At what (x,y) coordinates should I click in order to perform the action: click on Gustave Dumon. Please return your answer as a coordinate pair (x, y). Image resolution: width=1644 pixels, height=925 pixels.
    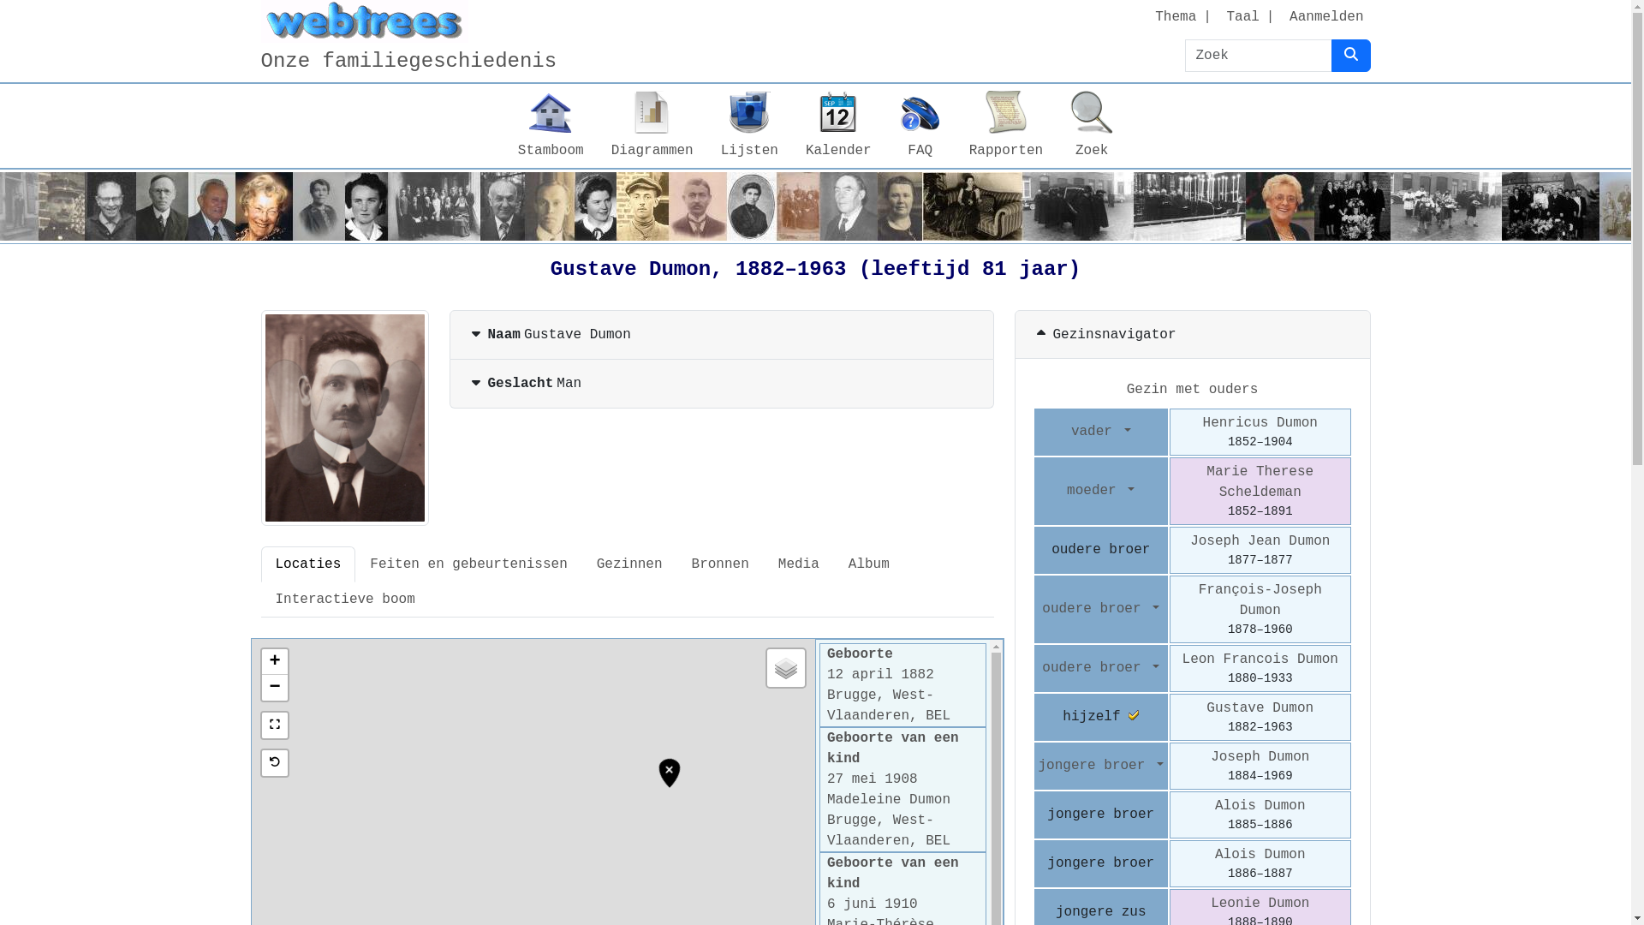
    Looking at the image, I should click on (1260, 708).